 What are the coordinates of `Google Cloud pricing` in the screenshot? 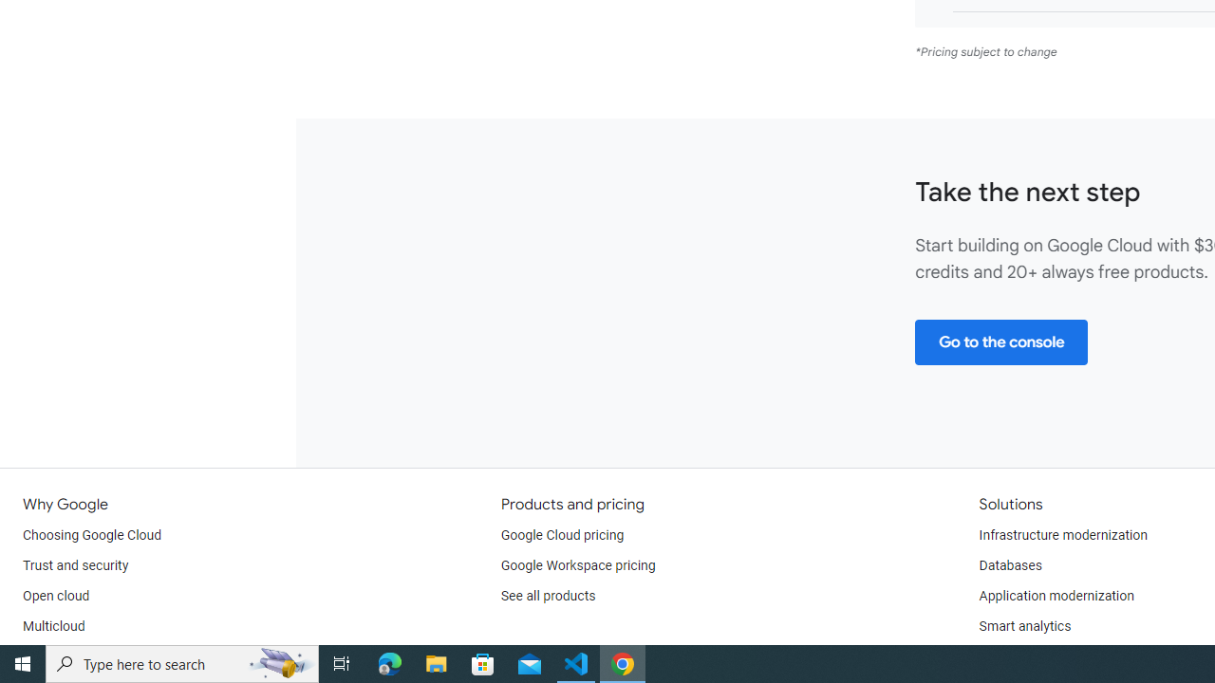 It's located at (562, 535).